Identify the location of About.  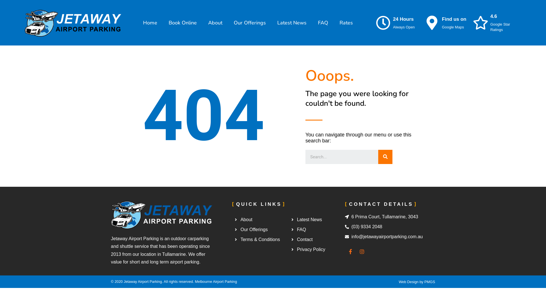
(260, 220).